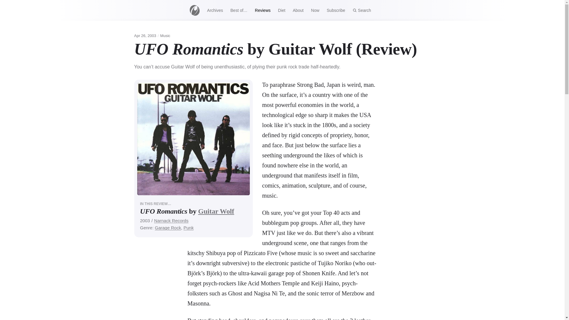 The height and width of the screenshot is (320, 569). Describe the element at coordinates (298, 10) in the screenshot. I see `About` at that location.